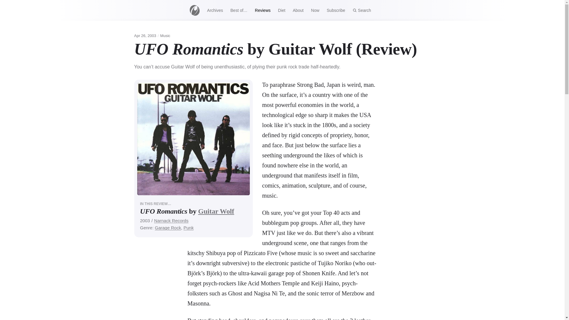 The height and width of the screenshot is (320, 569). Describe the element at coordinates (298, 10) in the screenshot. I see `About` at that location.